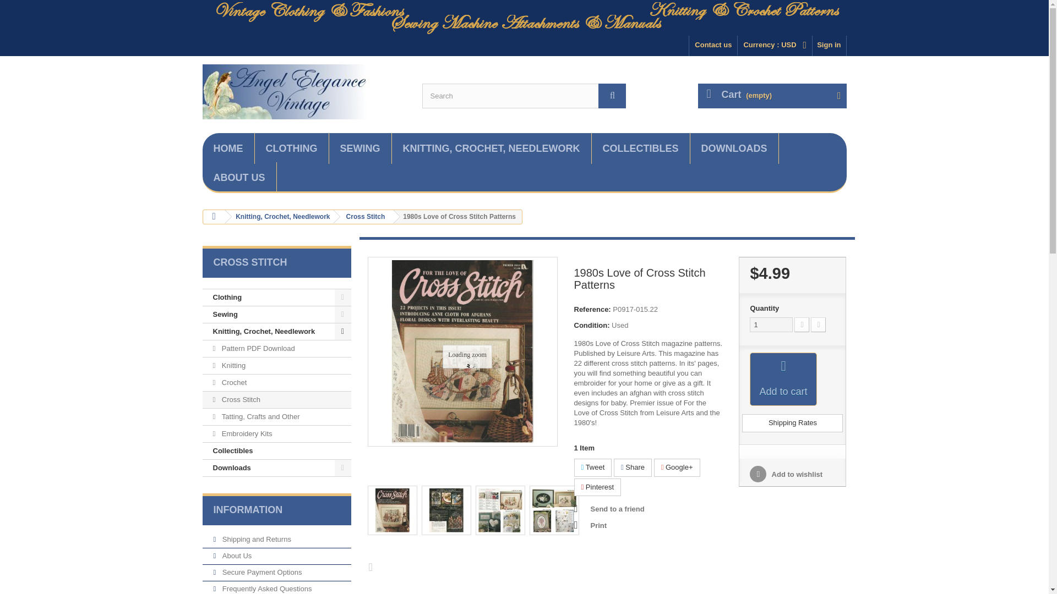 The width and height of the screenshot is (1057, 594). What do you see at coordinates (829, 45) in the screenshot?
I see `Sign in` at bounding box center [829, 45].